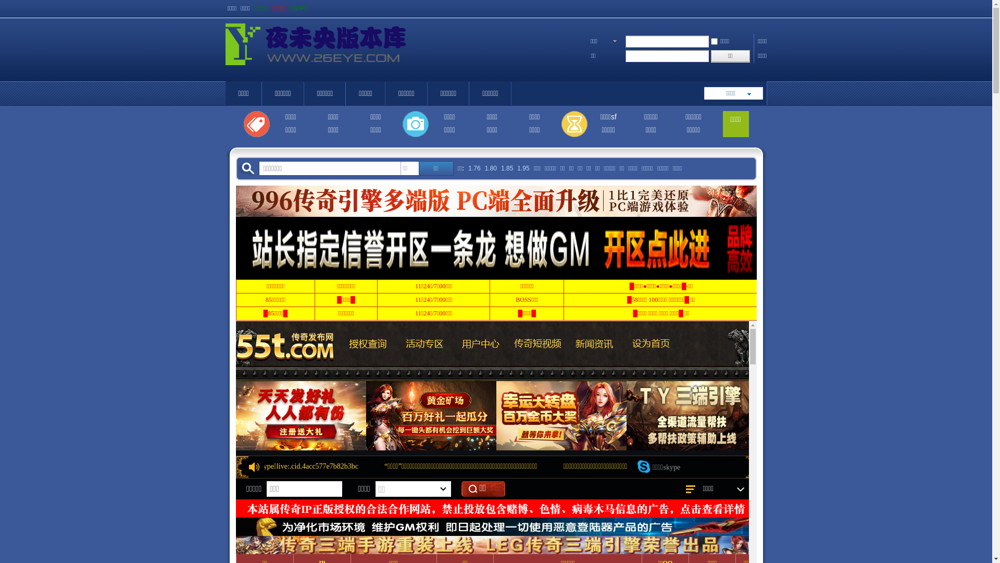 The height and width of the screenshot is (563, 1000). Describe the element at coordinates (507, 169) in the screenshot. I see `1.85` at that location.